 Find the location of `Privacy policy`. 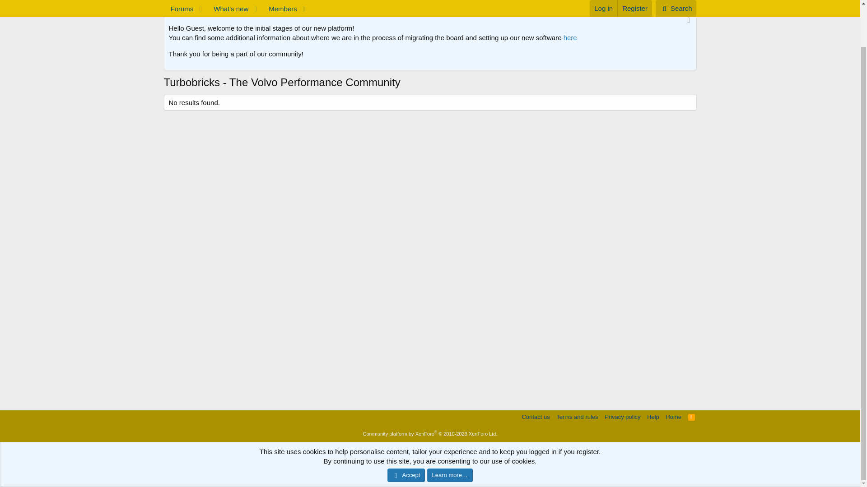

Privacy policy is located at coordinates (622, 417).